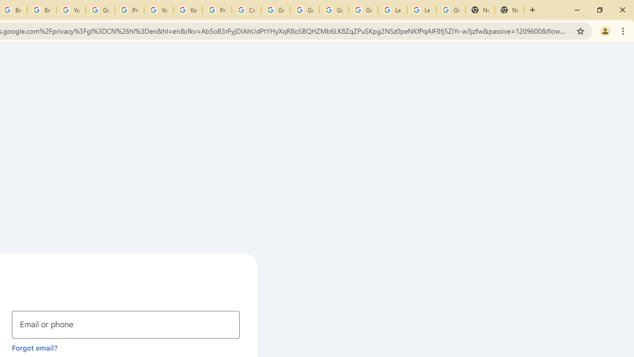  I want to click on Google Account Help, so click(363, 10).